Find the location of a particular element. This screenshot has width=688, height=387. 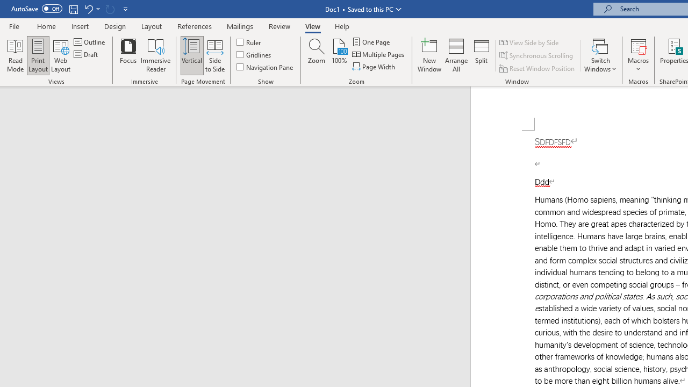

100% is located at coordinates (339, 55).